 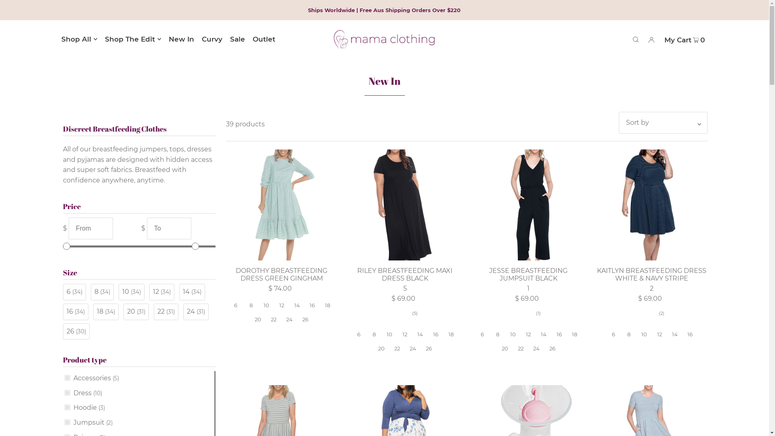 I want to click on 8, so click(x=498, y=335).